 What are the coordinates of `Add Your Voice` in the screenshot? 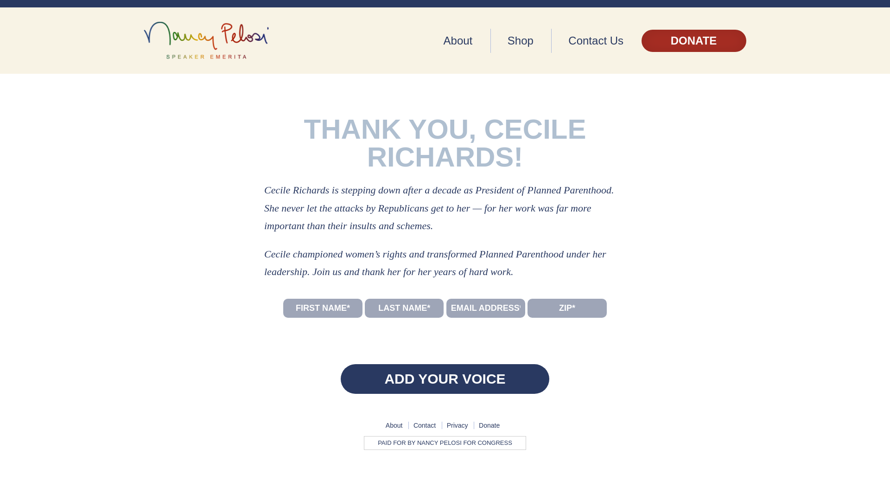 It's located at (445, 379).